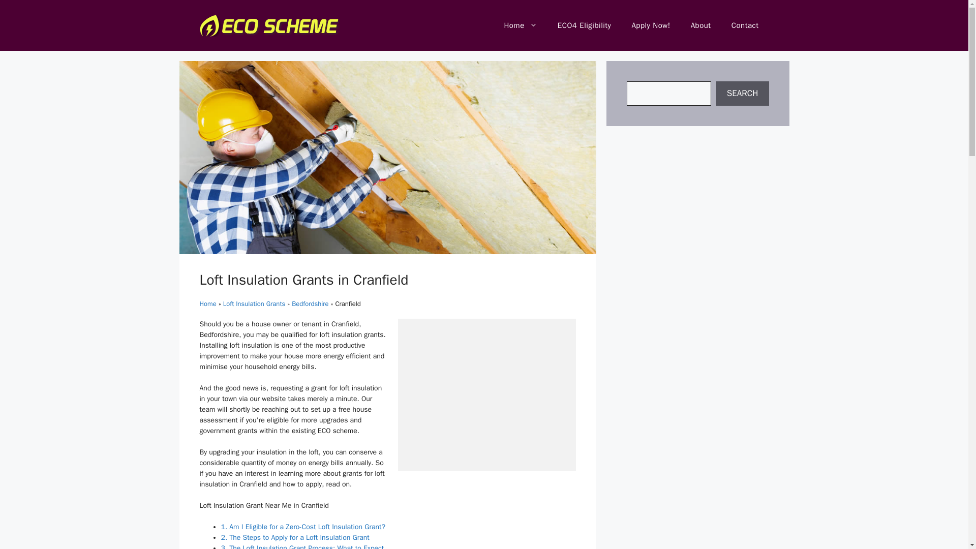  What do you see at coordinates (700, 25) in the screenshot?
I see `About` at bounding box center [700, 25].